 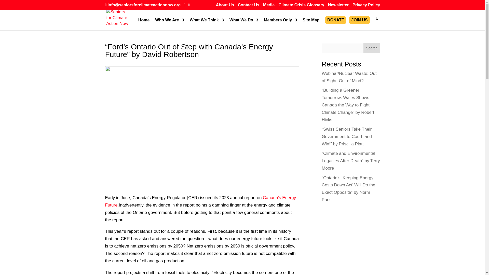 I want to click on About Us, so click(x=225, y=6).